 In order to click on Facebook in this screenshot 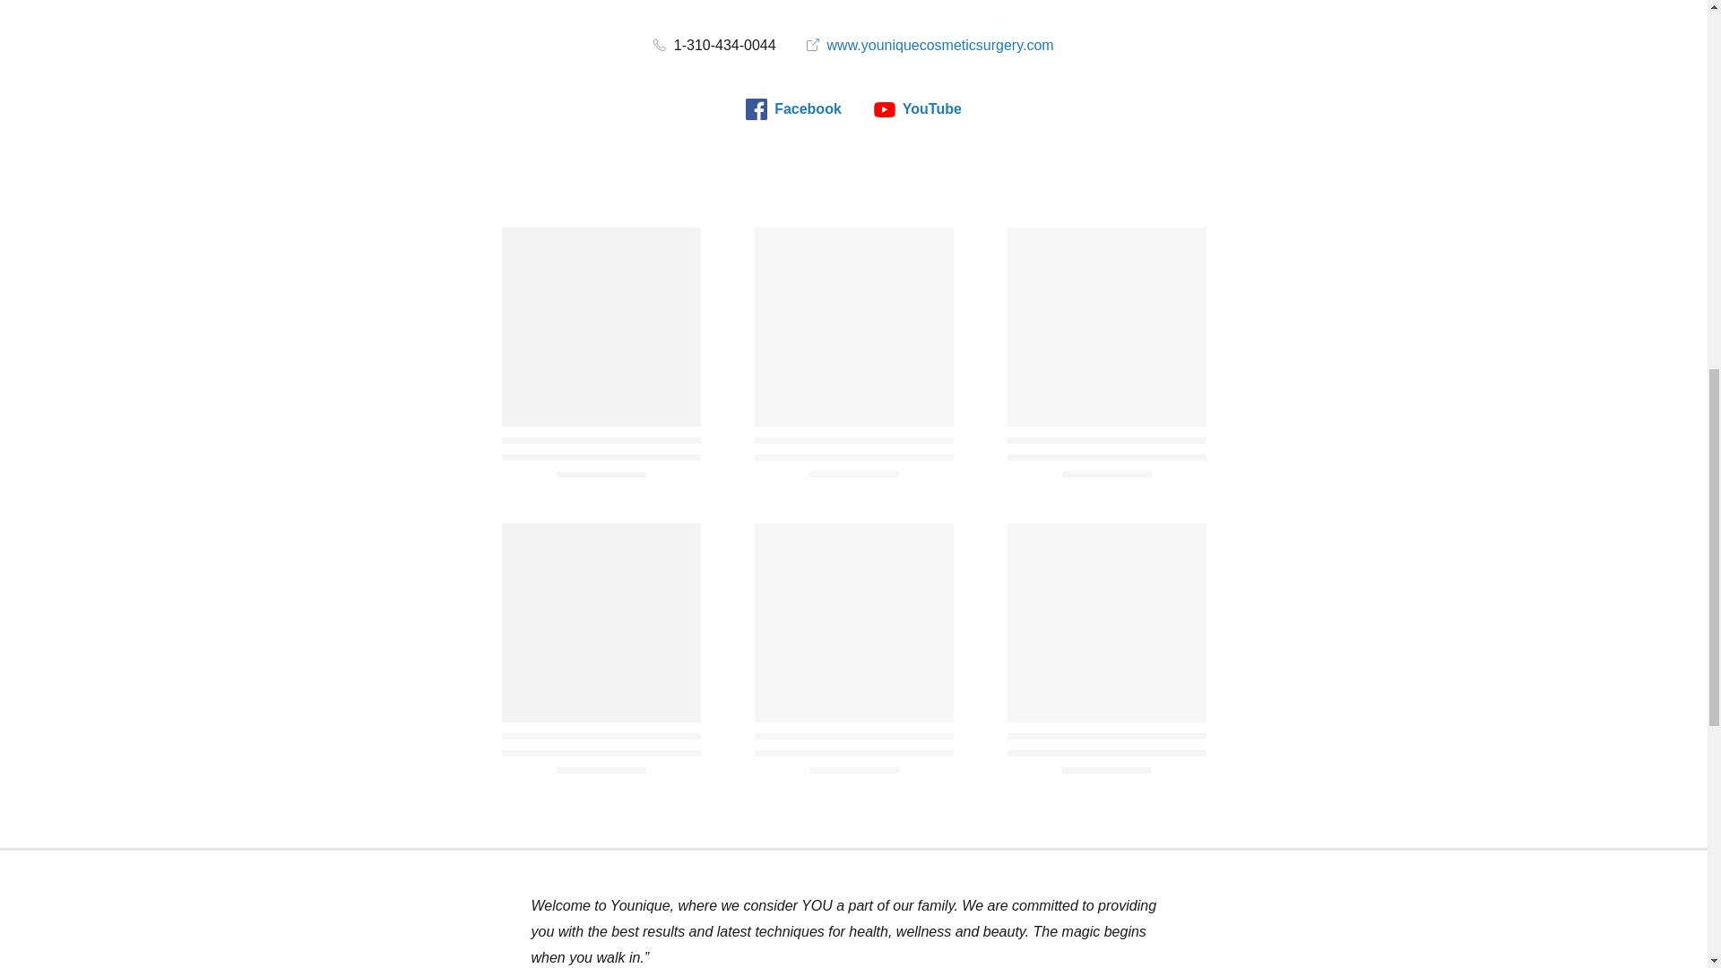, I will do `click(792, 109)`.